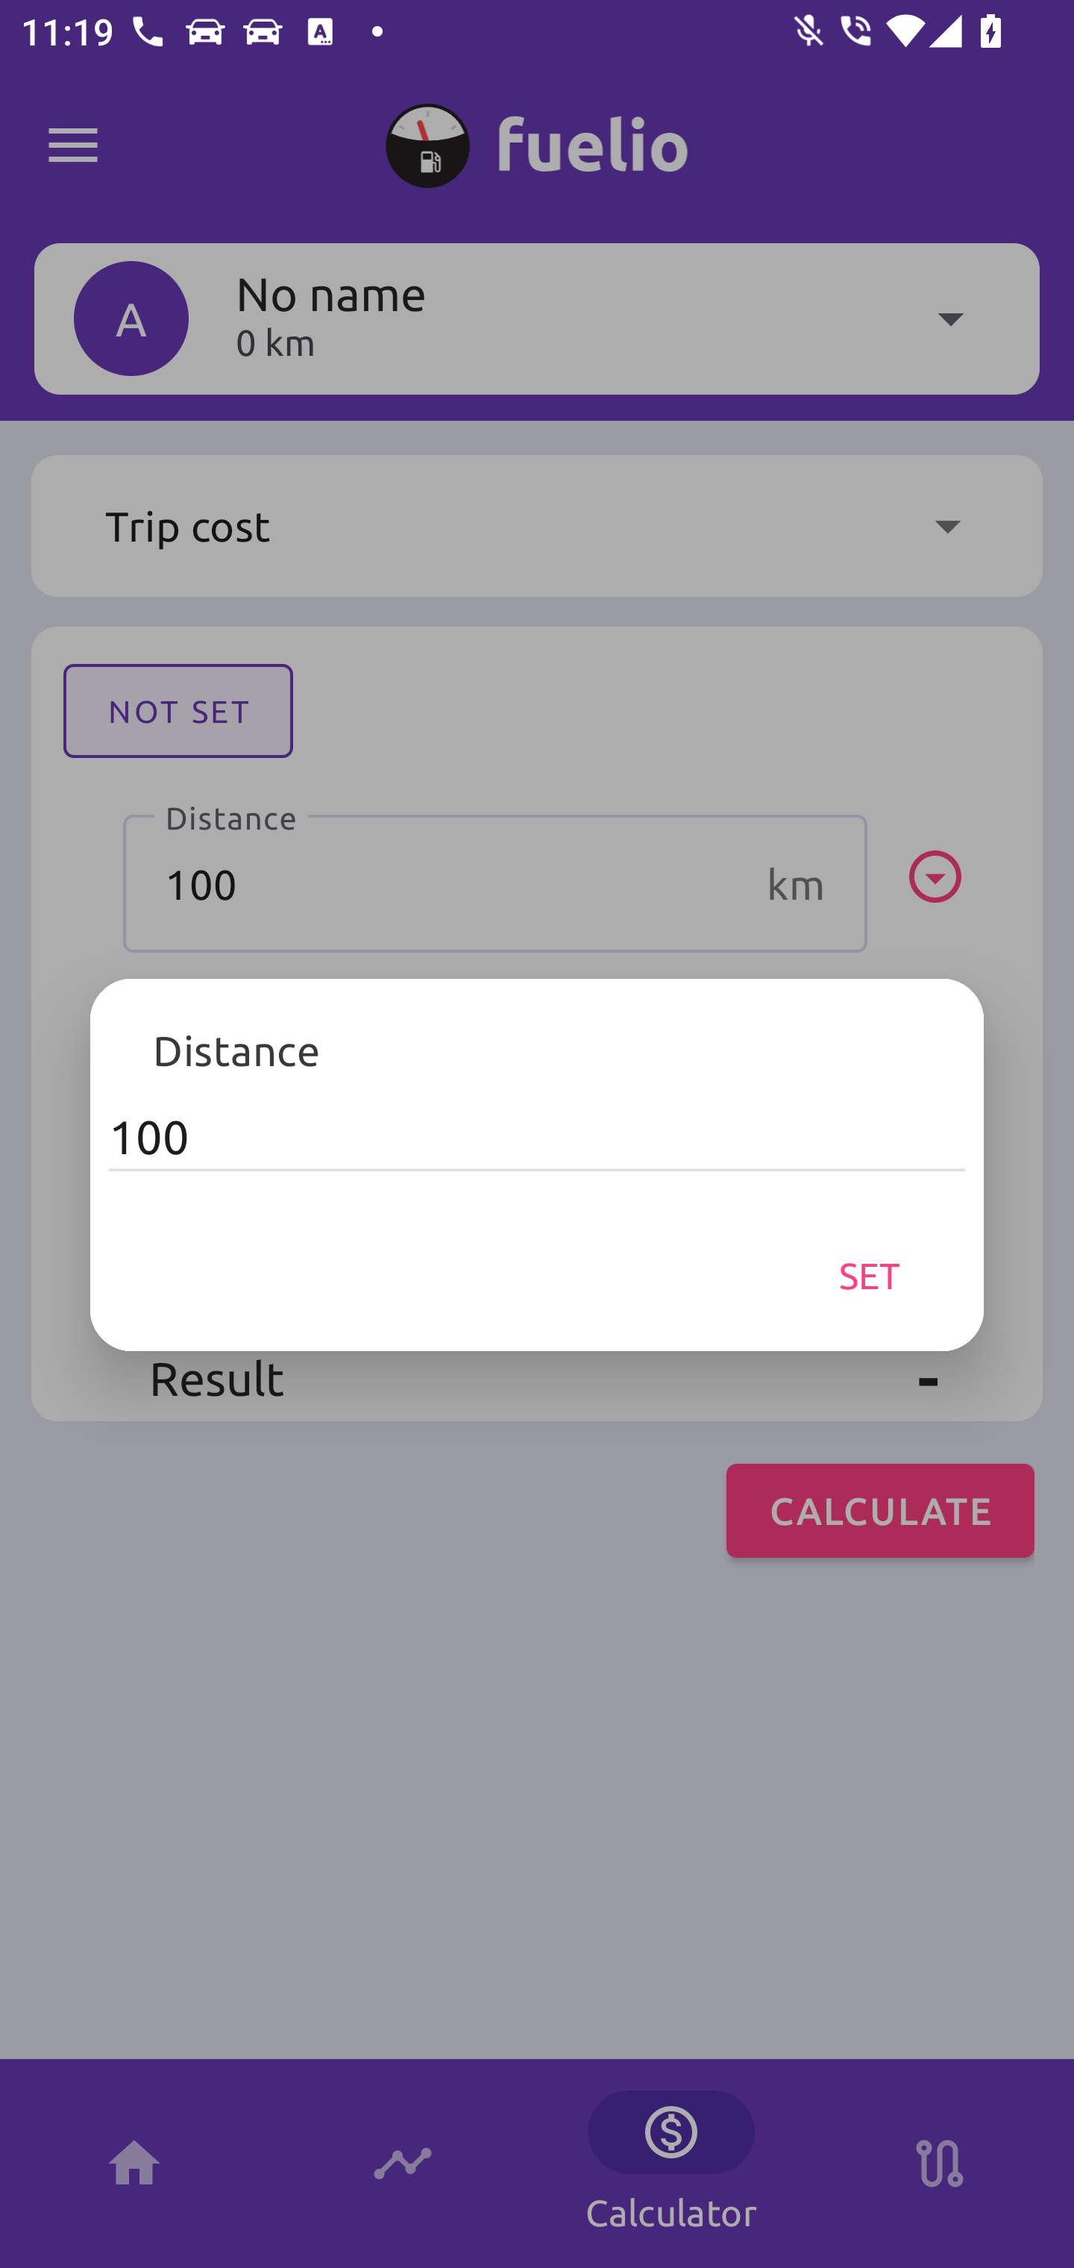 Image resolution: width=1074 pixels, height=2268 pixels. I want to click on SET, so click(870, 1274).